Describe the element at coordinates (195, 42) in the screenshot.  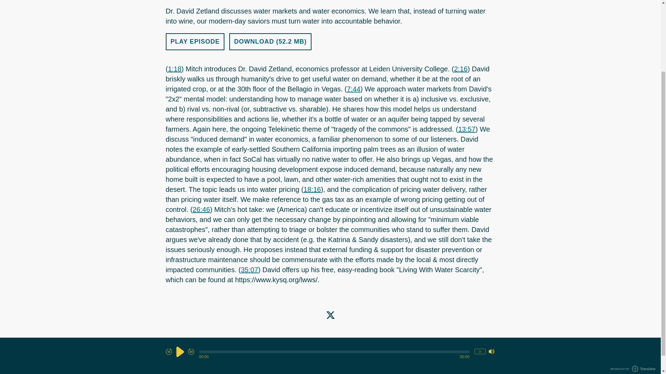
I see `PLAY EPISODE` at that location.